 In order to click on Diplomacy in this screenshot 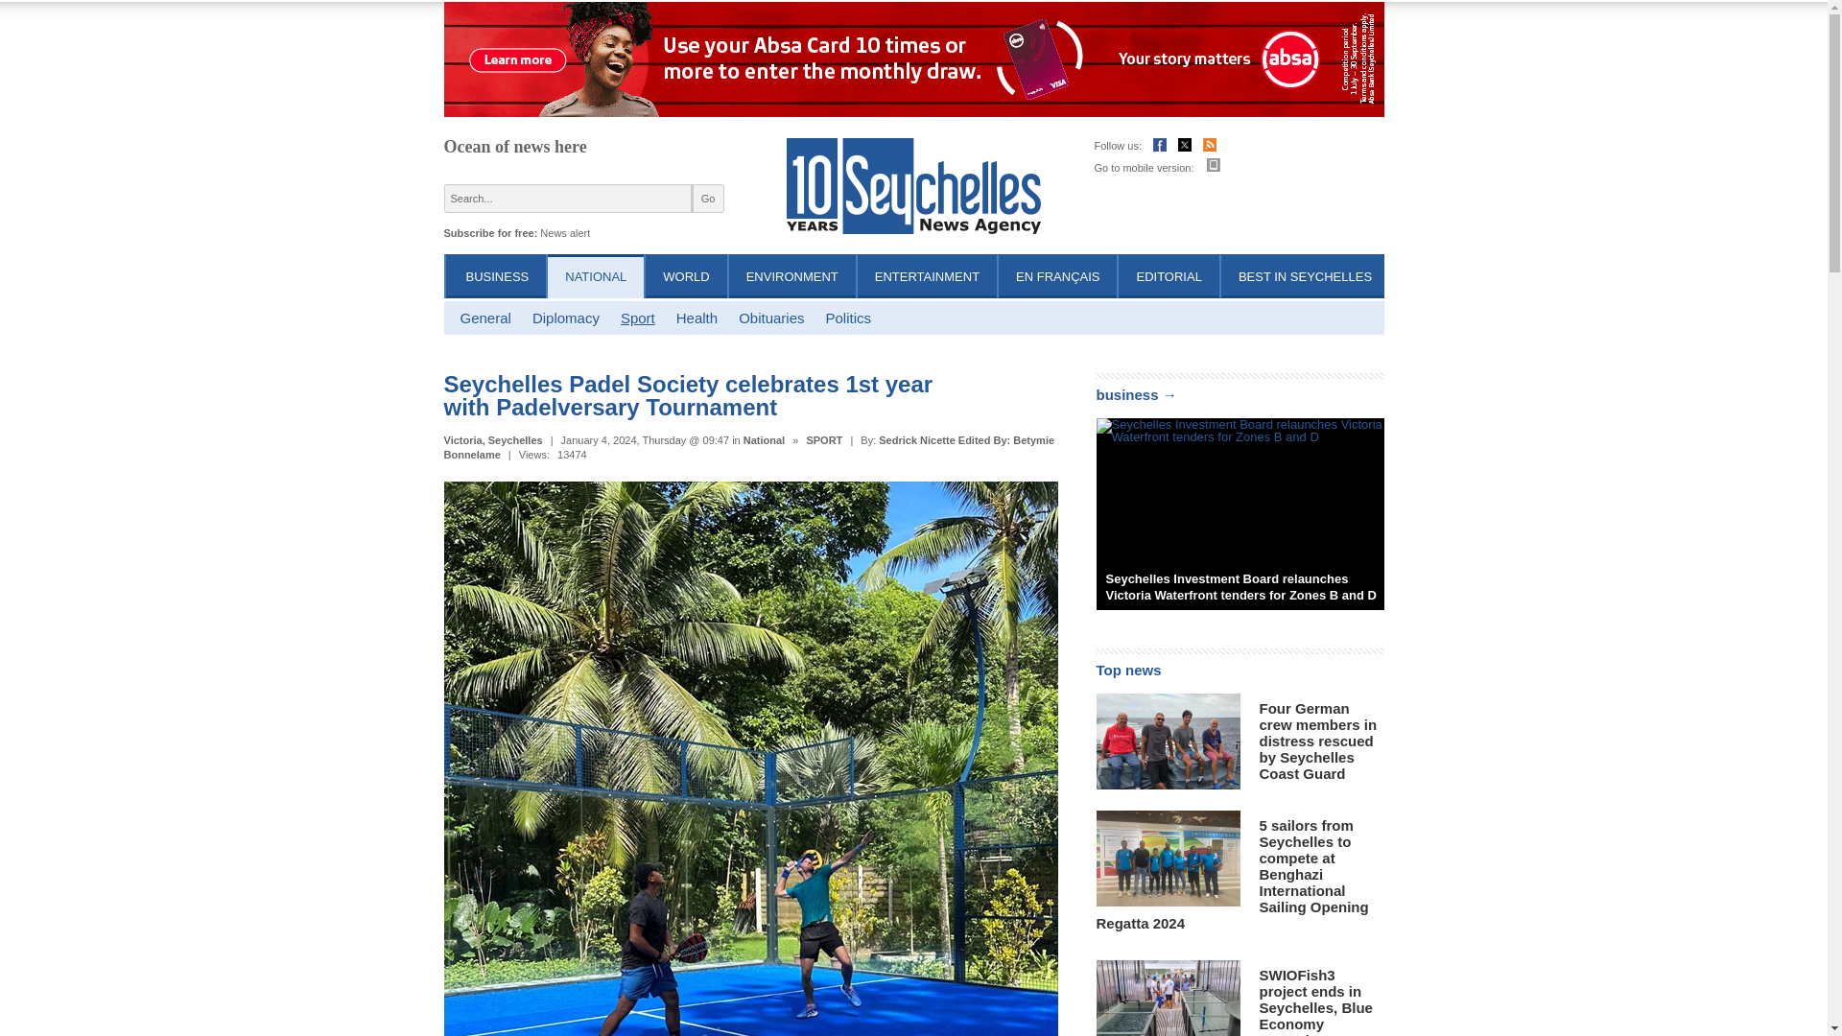, I will do `click(566, 318)`.